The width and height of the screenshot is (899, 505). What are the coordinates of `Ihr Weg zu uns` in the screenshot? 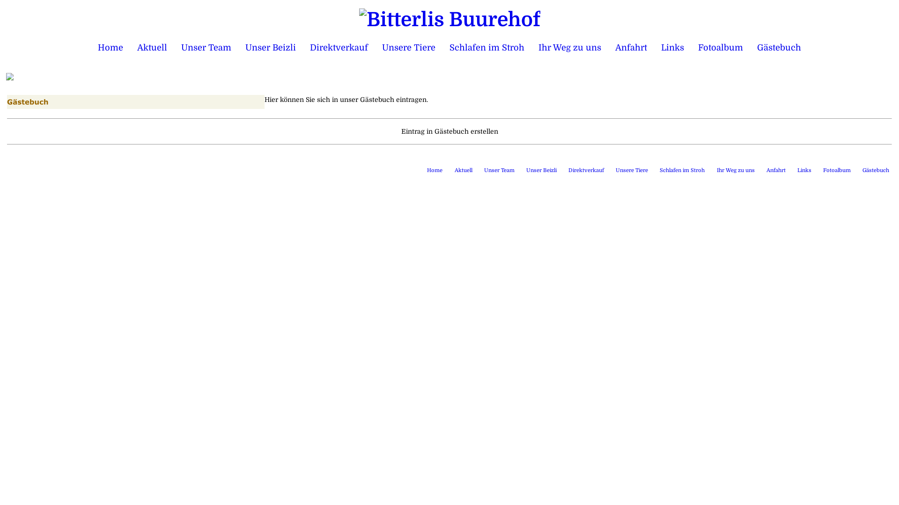 It's located at (736, 170).